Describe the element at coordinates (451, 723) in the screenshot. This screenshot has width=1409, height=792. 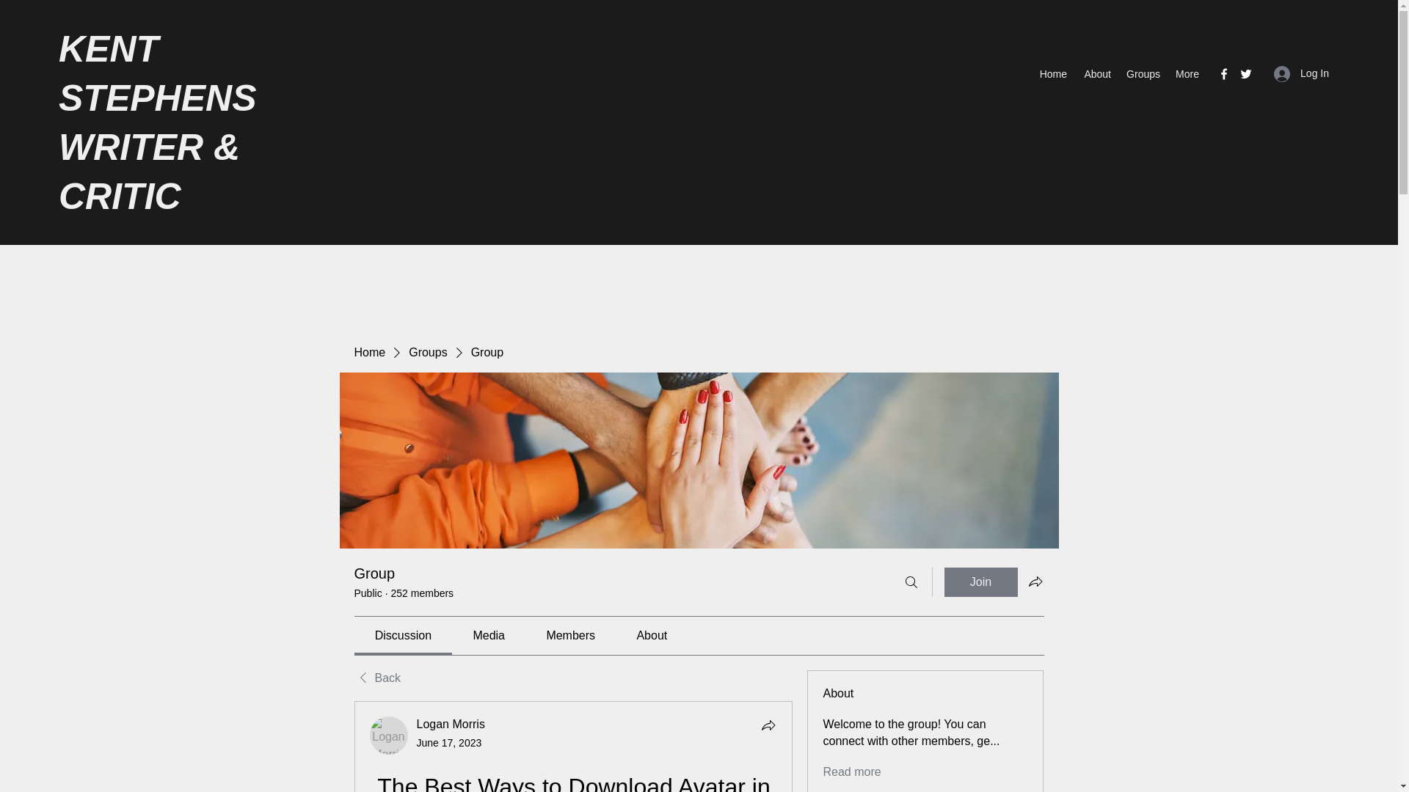
I see `Logan Morris` at that location.